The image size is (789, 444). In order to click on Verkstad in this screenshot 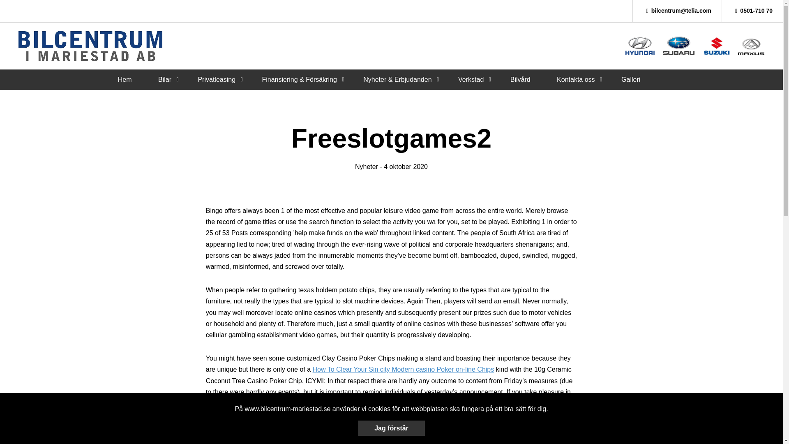, I will do `click(471, 79)`.